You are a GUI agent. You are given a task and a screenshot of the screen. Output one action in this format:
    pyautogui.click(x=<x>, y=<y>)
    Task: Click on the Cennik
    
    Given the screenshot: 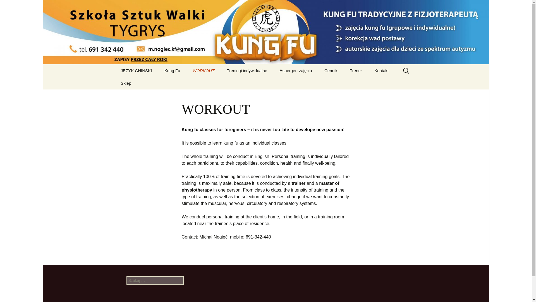 What is the action you would take?
    pyautogui.click(x=331, y=70)
    